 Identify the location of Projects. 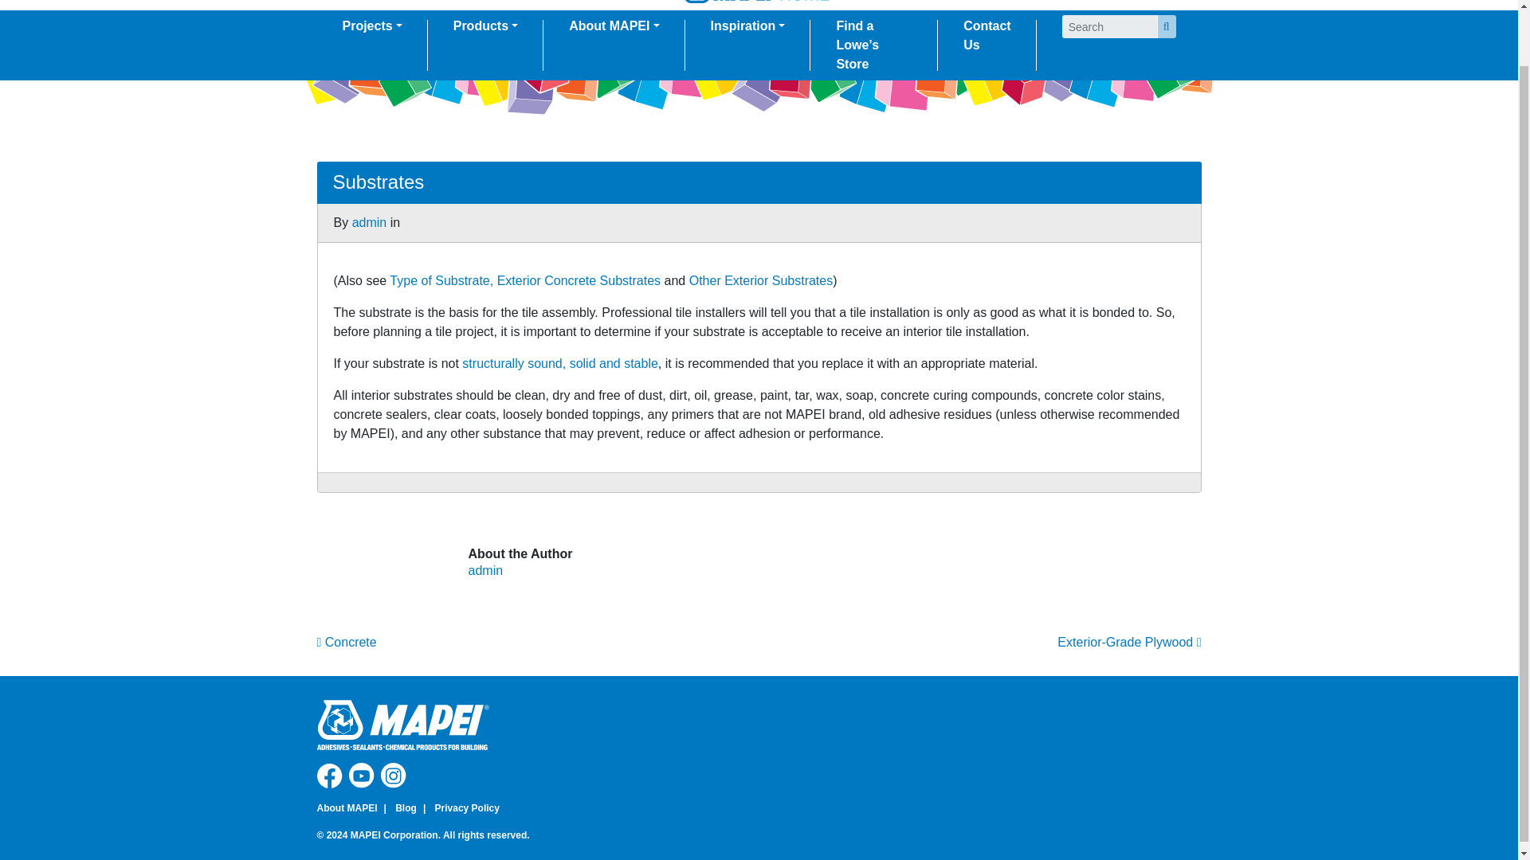
(372, 25).